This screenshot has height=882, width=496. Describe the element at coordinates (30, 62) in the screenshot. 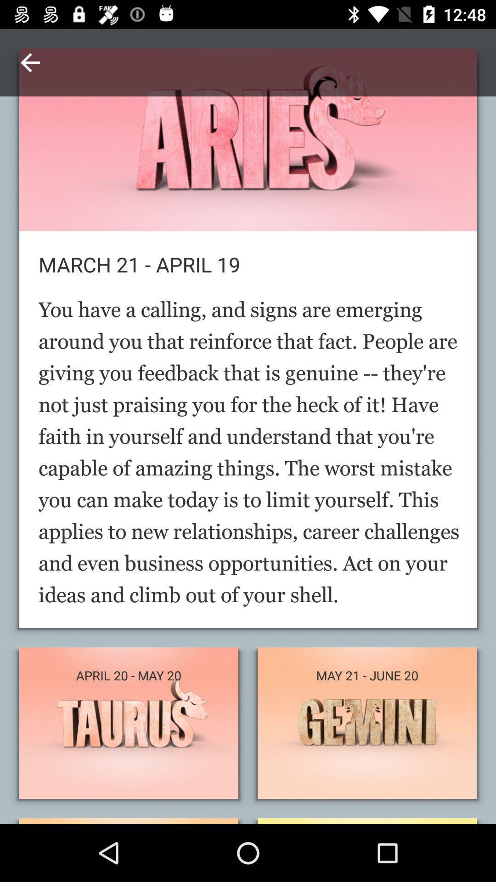

I see `turn on item above march 21 april` at that location.